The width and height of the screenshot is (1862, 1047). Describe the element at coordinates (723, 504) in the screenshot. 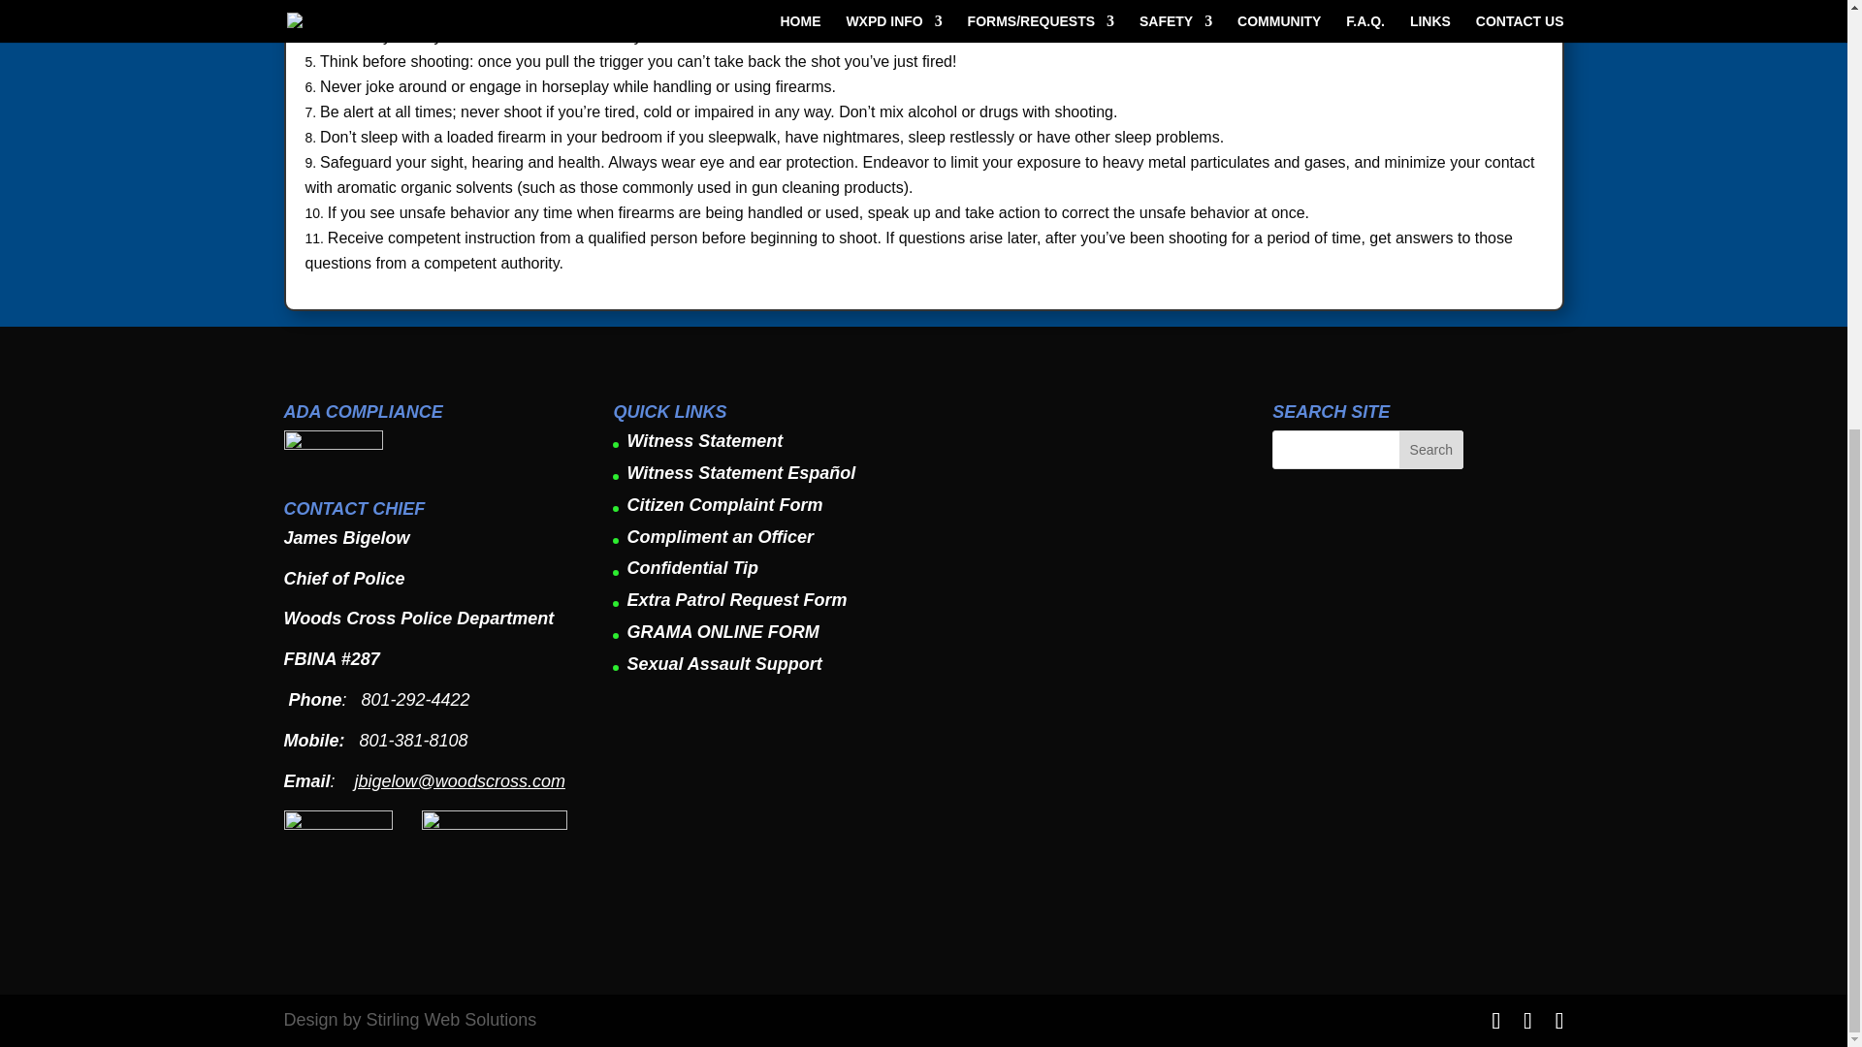

I see `Citizen Complaint Form` at that location.